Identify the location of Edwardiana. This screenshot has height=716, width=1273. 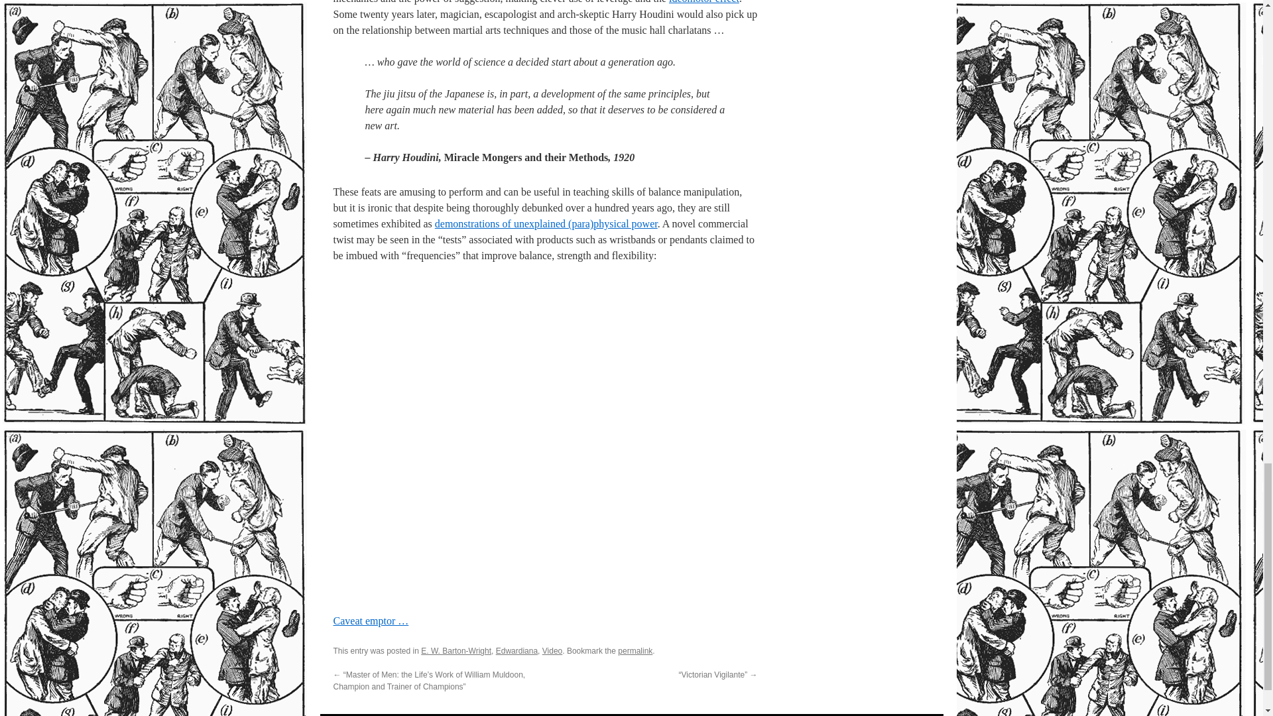
(516, 651).